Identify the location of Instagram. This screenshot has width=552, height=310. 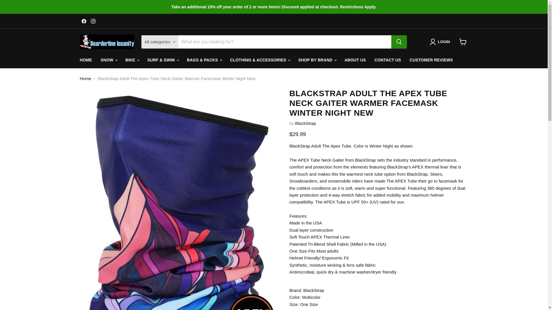
(93, 21).